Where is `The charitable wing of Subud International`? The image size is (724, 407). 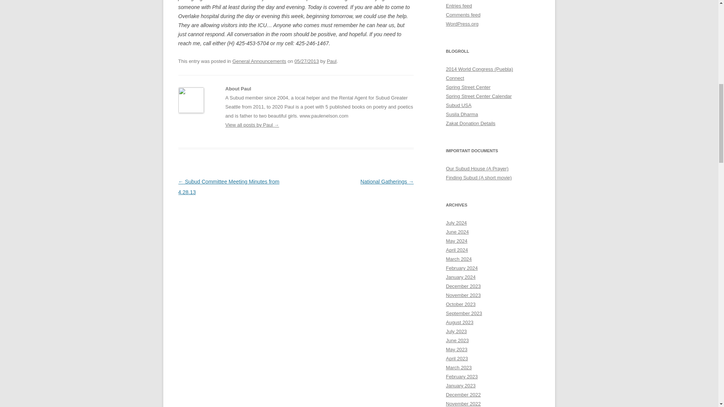 The charitable wing of Subud International is located at coordinates (462, 114).